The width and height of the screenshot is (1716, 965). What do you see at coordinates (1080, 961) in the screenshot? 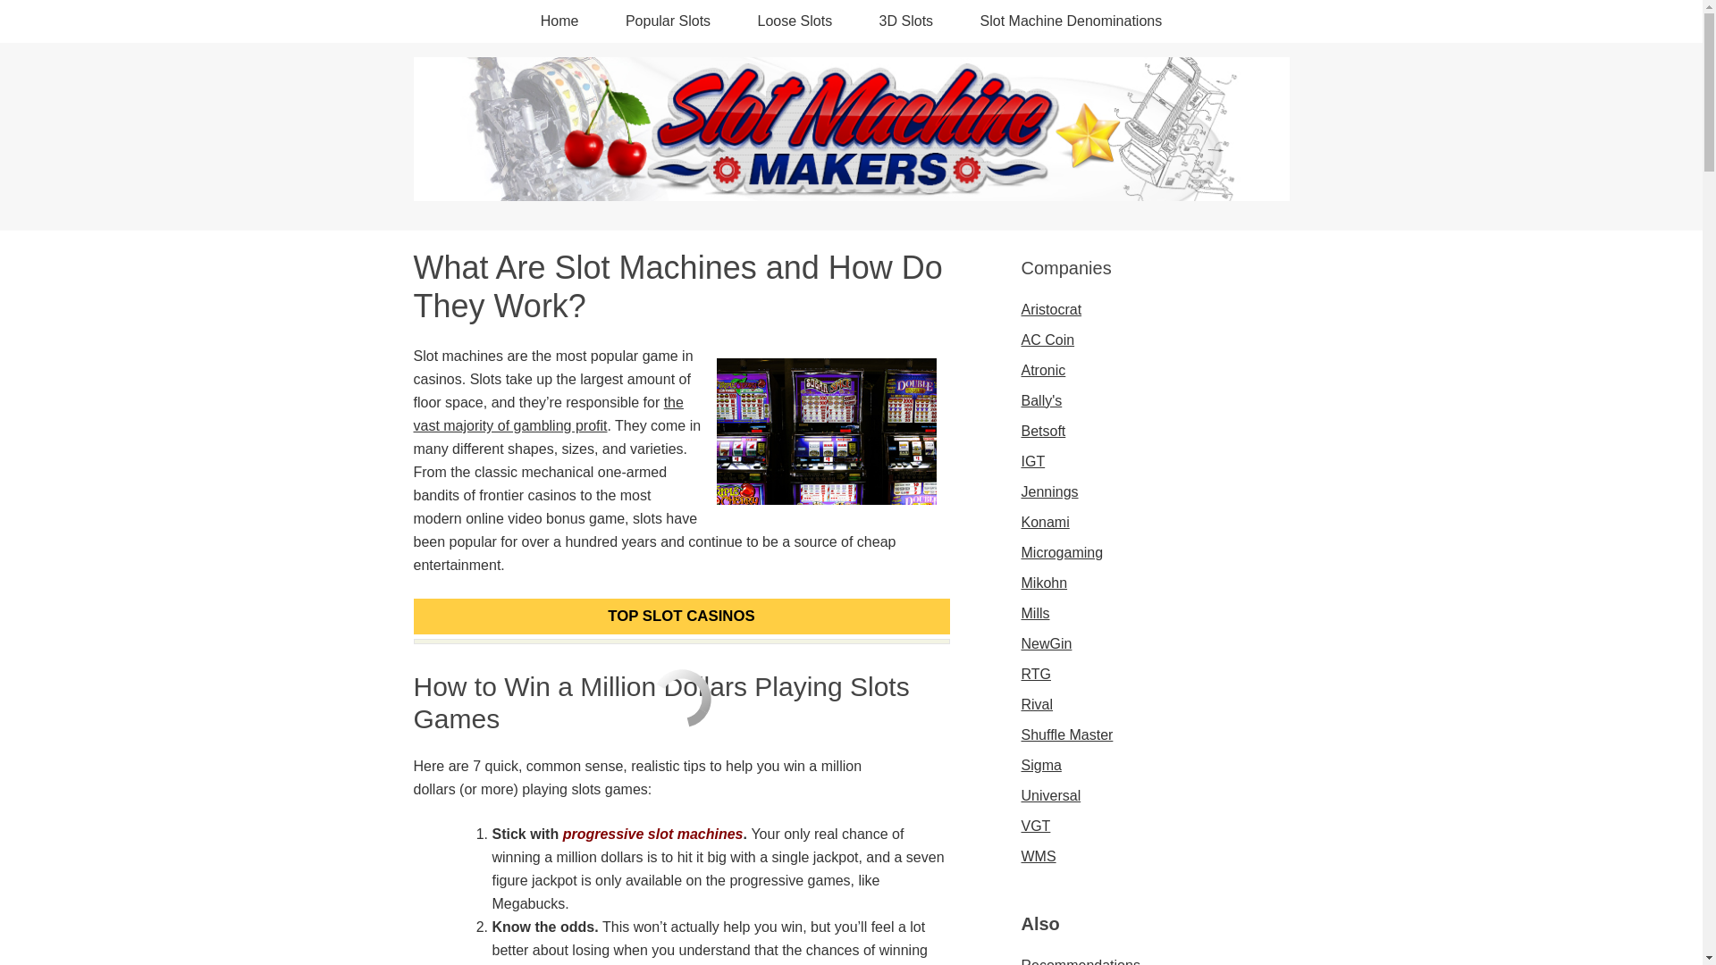
I see `Recommendations` at bounding box center [1080, 961].